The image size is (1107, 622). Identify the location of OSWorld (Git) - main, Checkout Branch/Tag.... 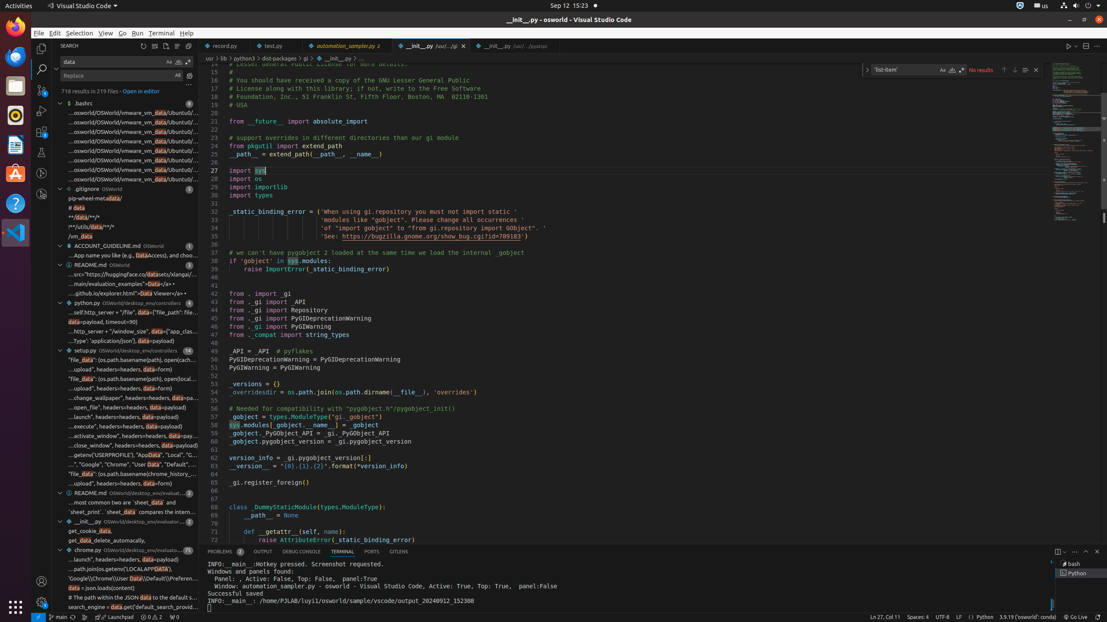
(58, 617).